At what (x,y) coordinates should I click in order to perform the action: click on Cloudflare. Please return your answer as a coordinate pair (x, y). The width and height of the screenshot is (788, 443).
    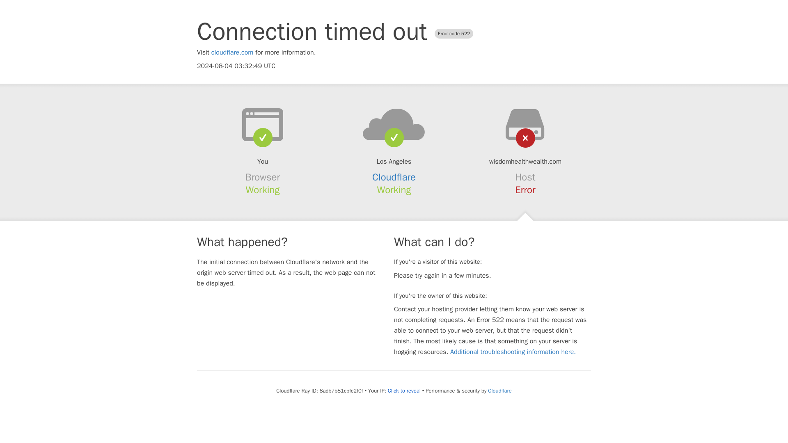
    Looking at the image, I should click on (394, 177).